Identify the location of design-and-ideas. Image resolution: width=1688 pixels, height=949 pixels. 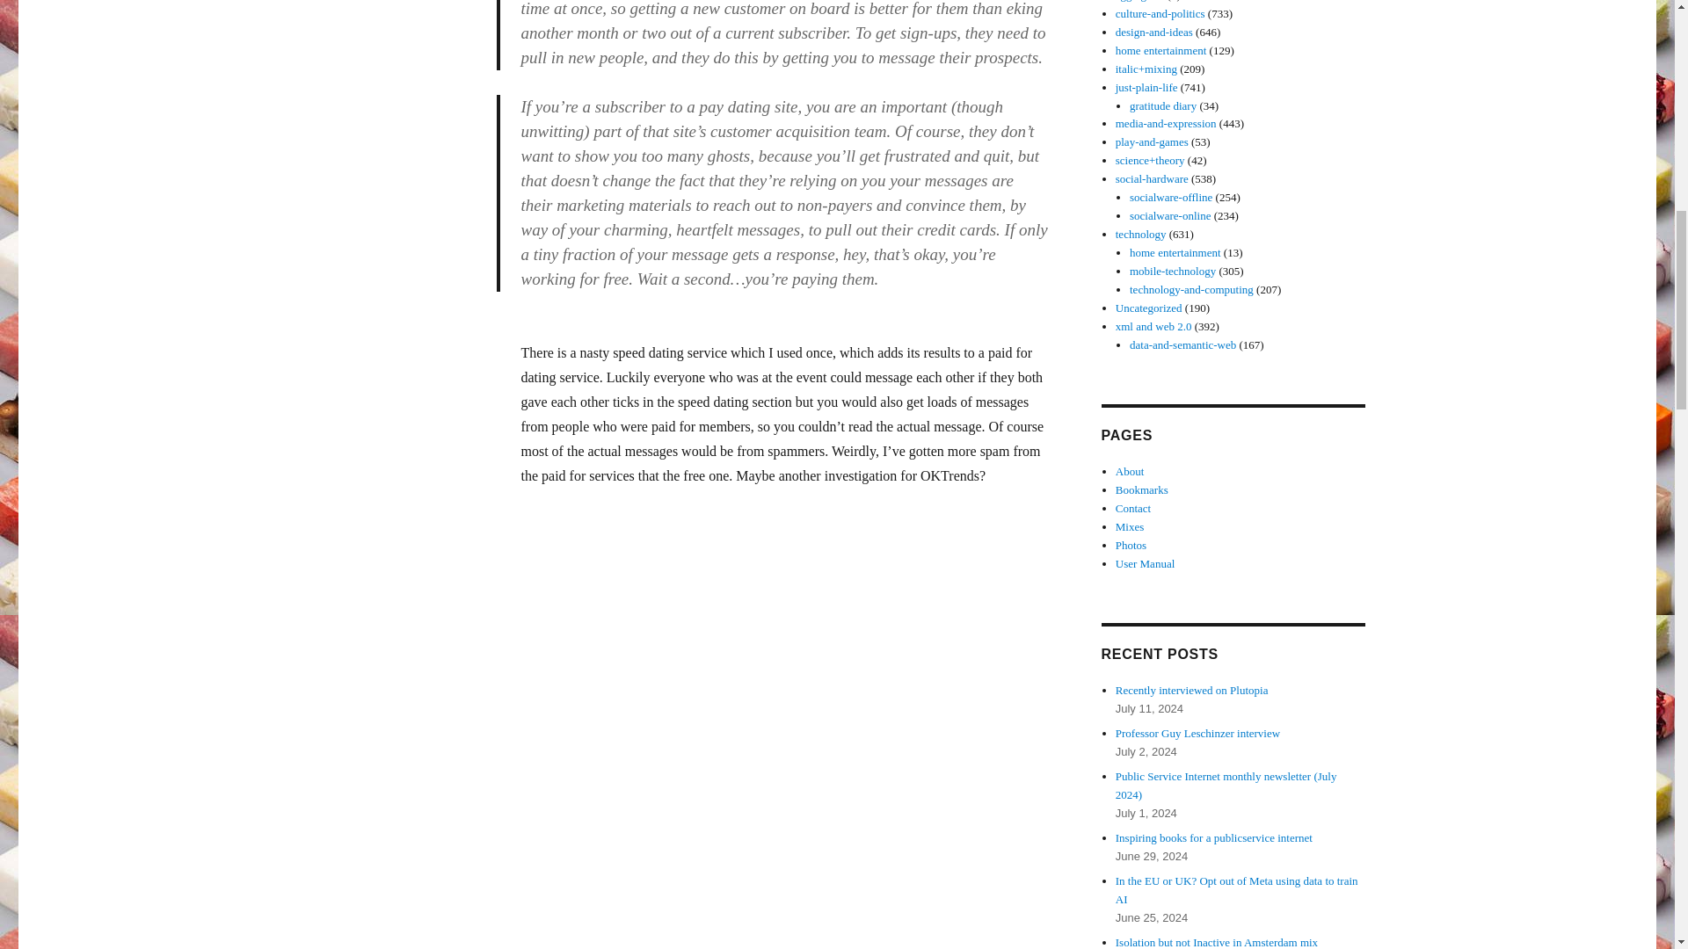
(1154, 32).